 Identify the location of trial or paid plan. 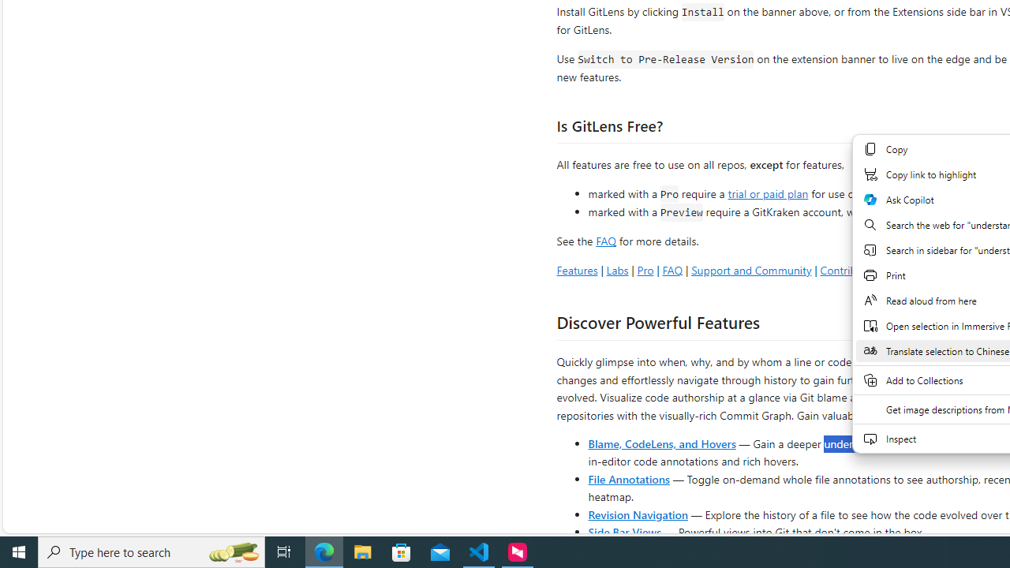
(768, 192).